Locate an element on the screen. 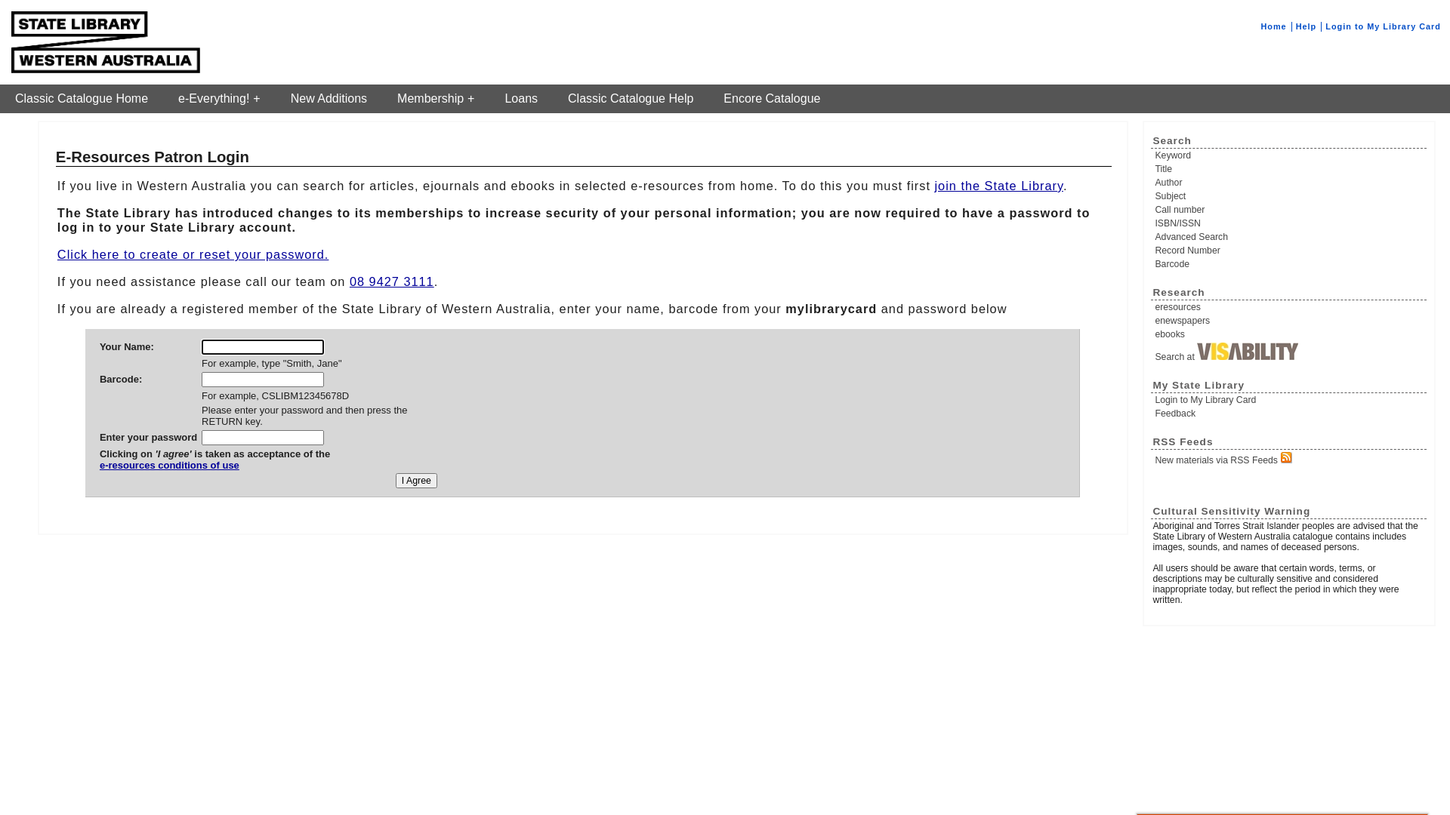 The width and height of the screenshot is (1450, 815). I Agree is located at coordinates (417, 481).